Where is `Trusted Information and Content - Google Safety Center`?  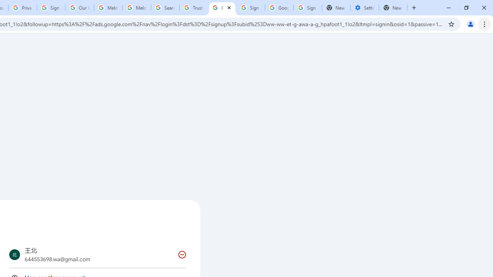
Trusted Information and Content - Google Safety Center is located at coordinates (193, 8).